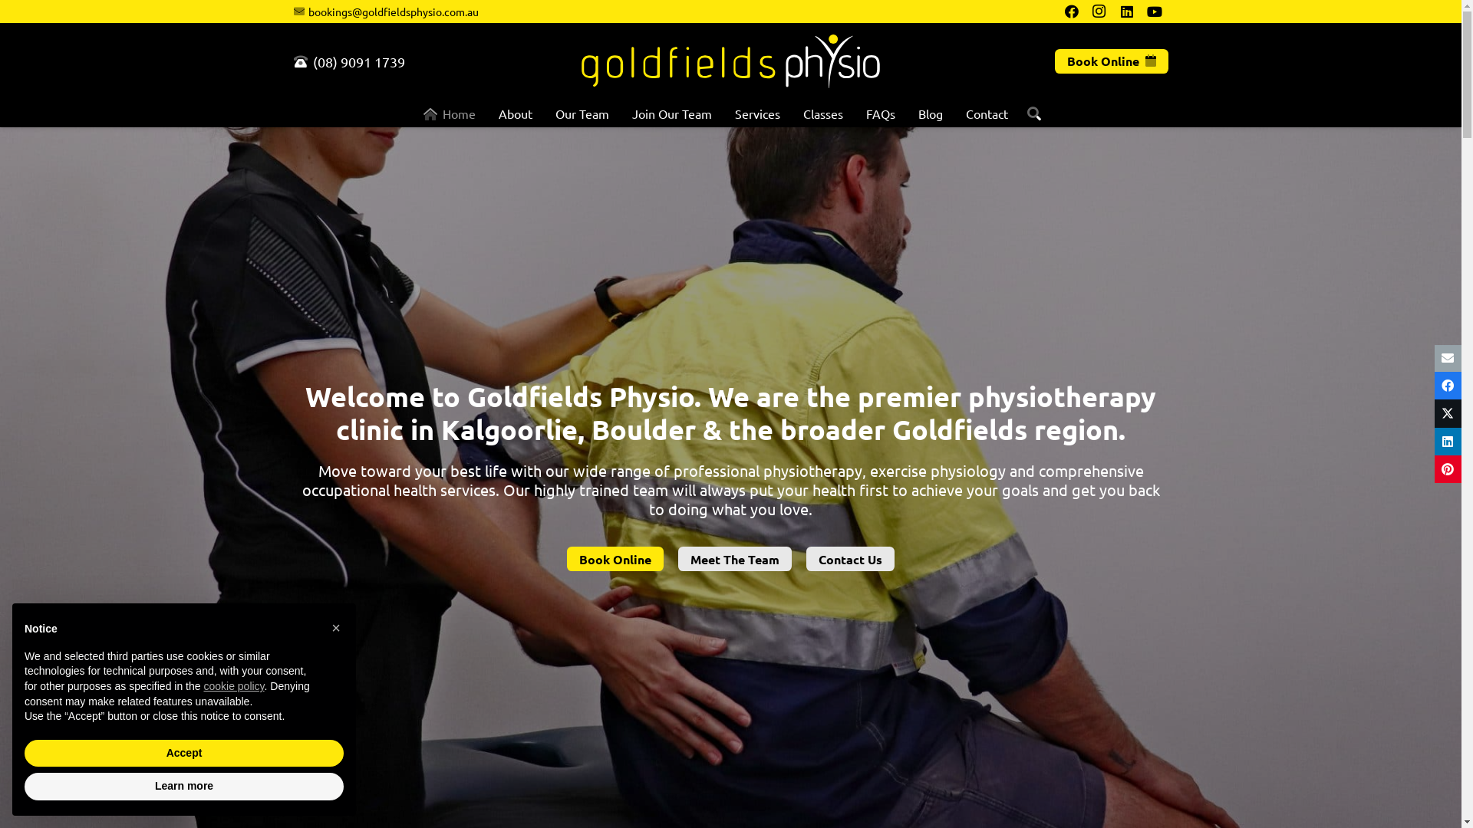  Describe the element at coordinates (1111, 61) in the screenshot. I see `Book Online` at that location.